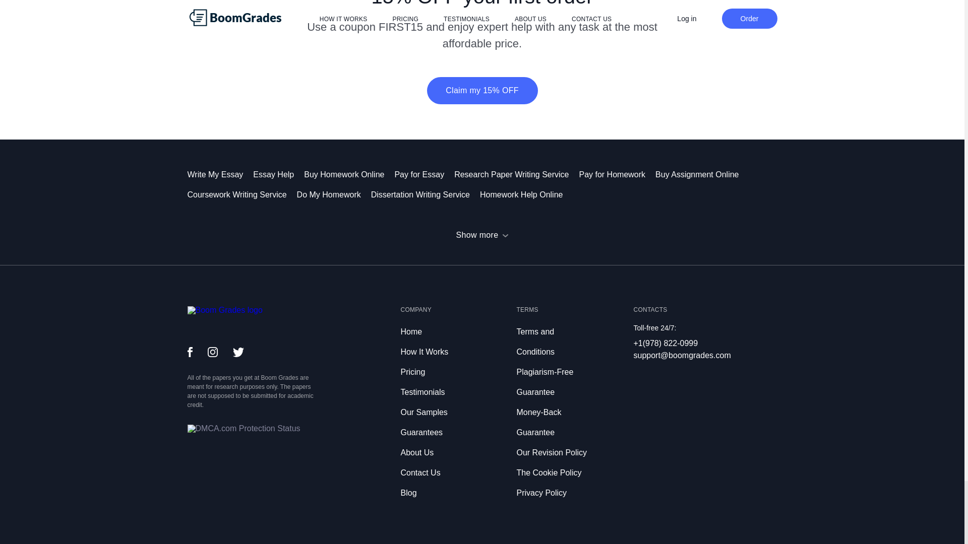  Describe the element at coordinates (617, 174) in the screenshot. I see `Pay for Homework` at that location.